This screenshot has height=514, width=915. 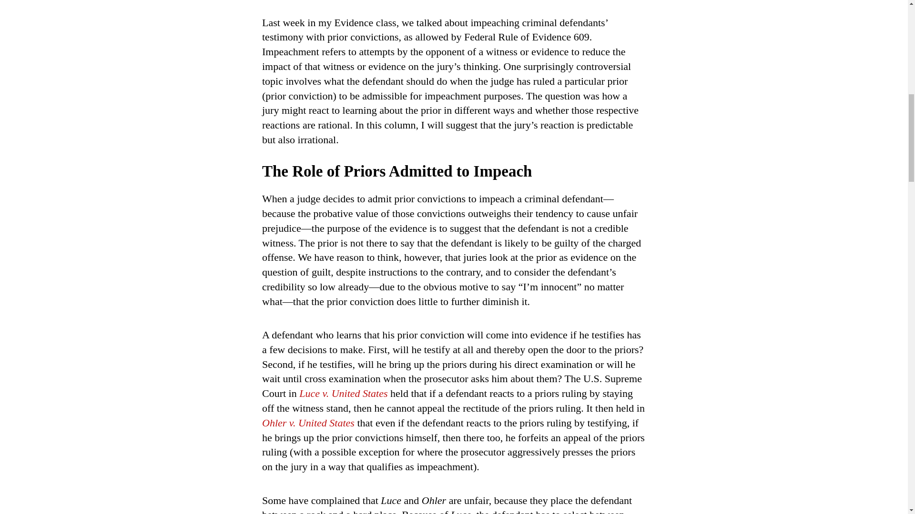 What do you see at coordinates (343, 393) in the screenshot?
I see `Luce v. United States` at bounding box center [343, 393].